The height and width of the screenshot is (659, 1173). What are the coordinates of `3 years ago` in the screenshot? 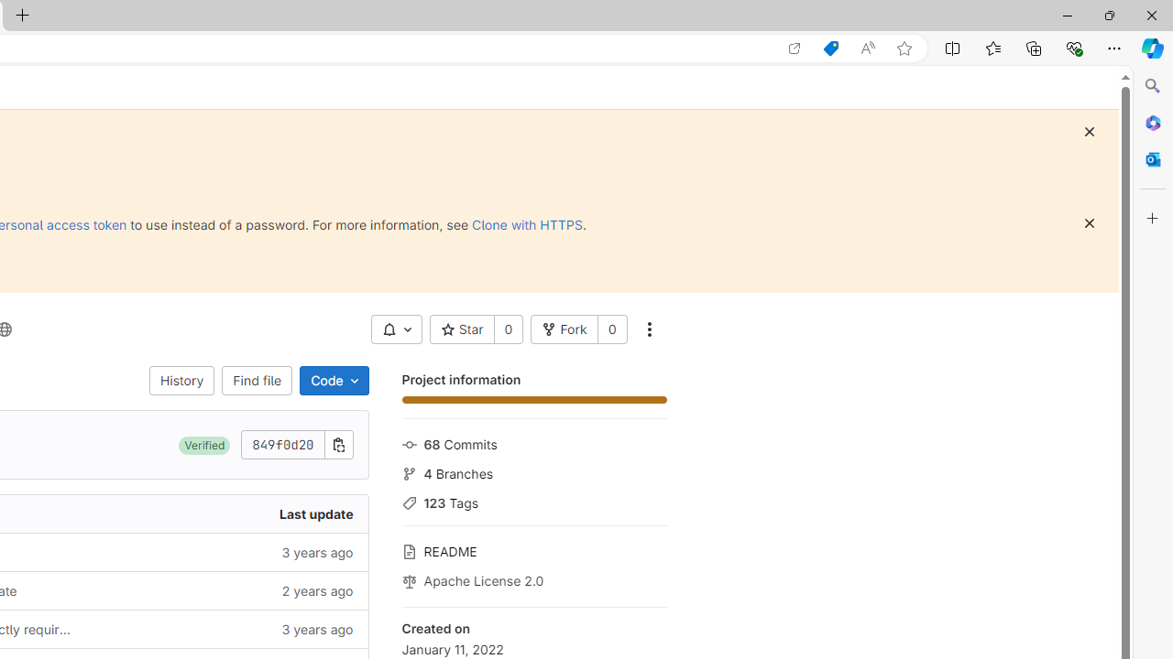 It's located at (226, 630).